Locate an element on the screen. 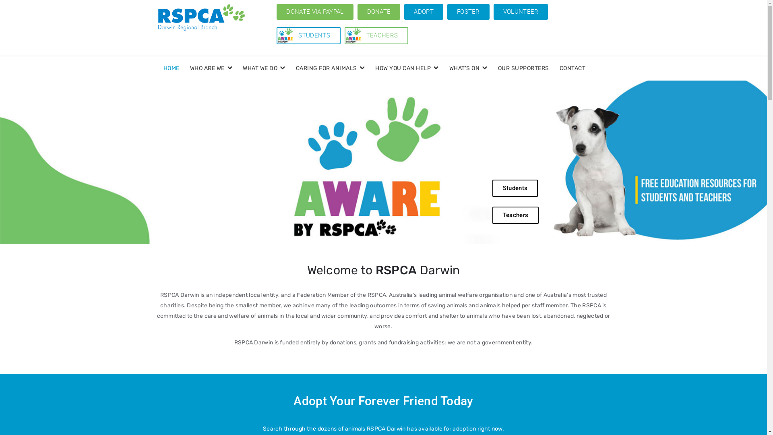  FOSTER is located at coordinates (469, 12).